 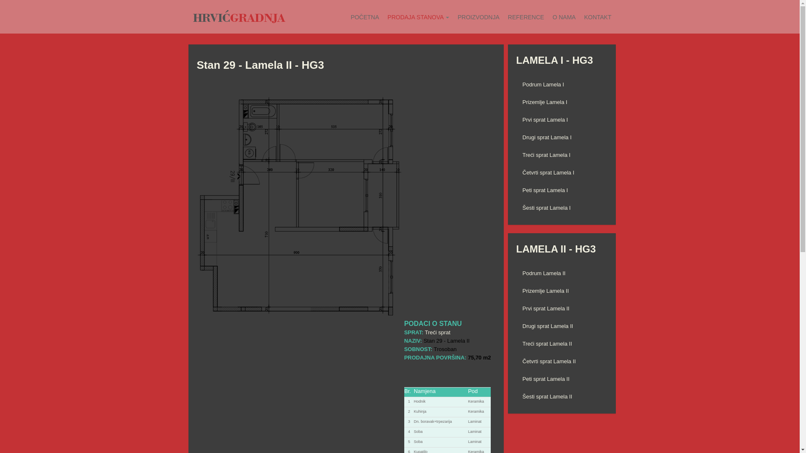 I want to click on REFERENCE, so click(x=522, y=17).